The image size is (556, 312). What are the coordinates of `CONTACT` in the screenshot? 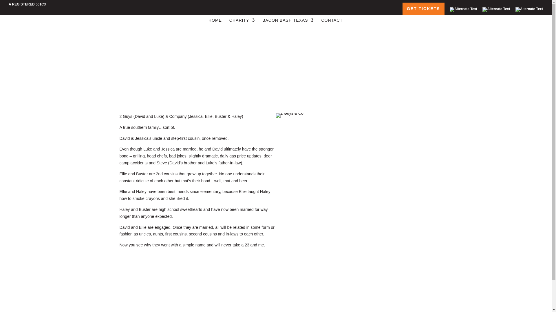 It's located at (332, 25).